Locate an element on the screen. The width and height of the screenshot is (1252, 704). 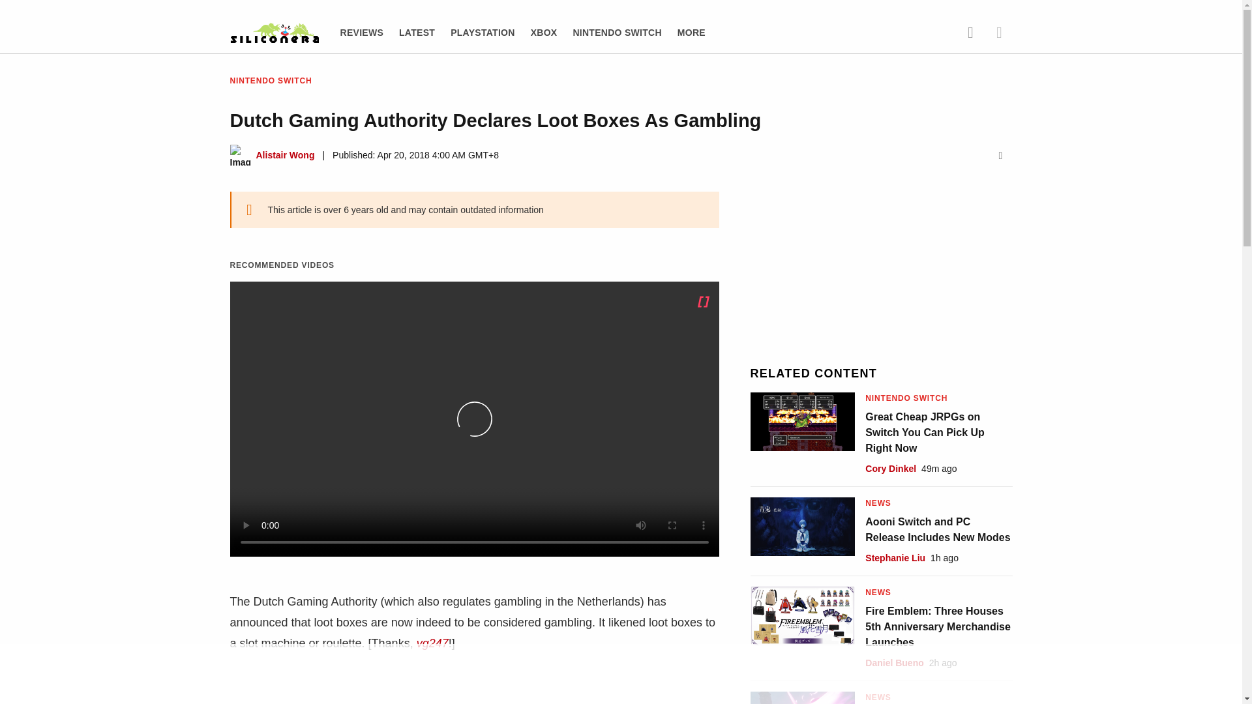
NINTENDO SWITCH is located at coordinates (616, 33).